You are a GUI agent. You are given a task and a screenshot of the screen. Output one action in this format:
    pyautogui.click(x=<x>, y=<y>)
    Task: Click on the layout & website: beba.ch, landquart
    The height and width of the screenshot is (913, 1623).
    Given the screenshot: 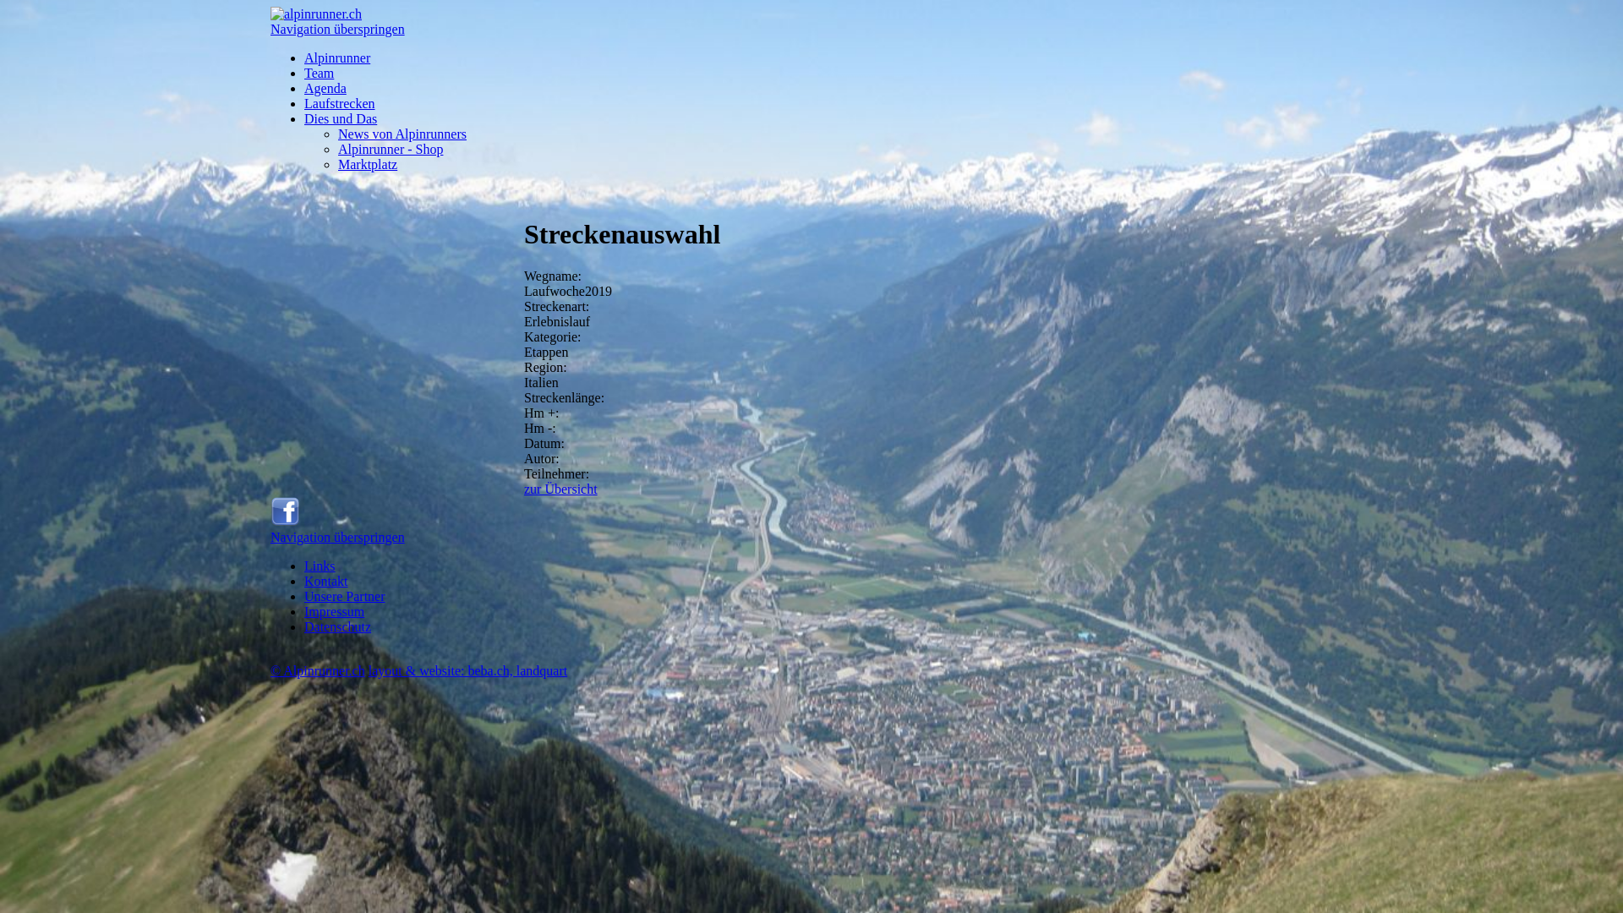 What is the action you would take?
    pyautogui.click(x=468, y=671)
    